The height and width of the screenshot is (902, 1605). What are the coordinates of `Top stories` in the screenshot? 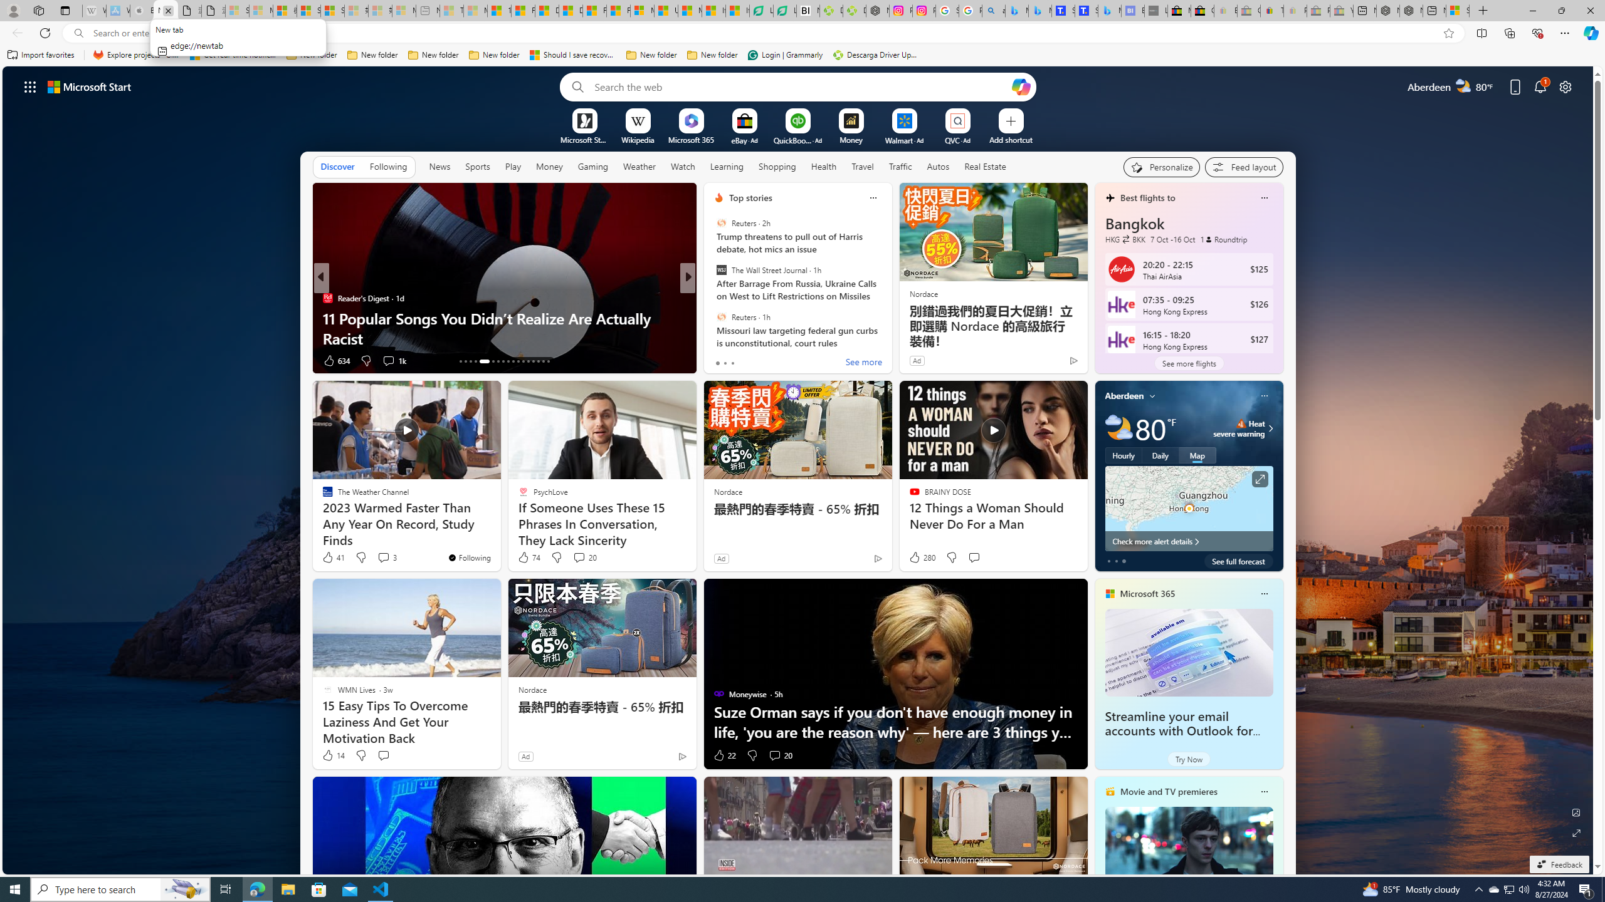 It's located at (750, 198).